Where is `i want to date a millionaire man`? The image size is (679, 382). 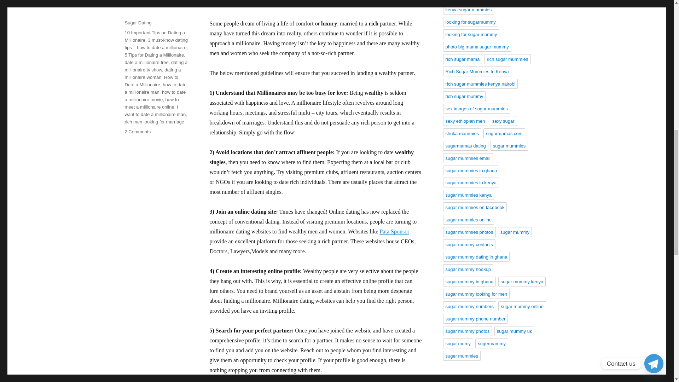 i want to date a millionaire man is located at coordinates (155, 88).